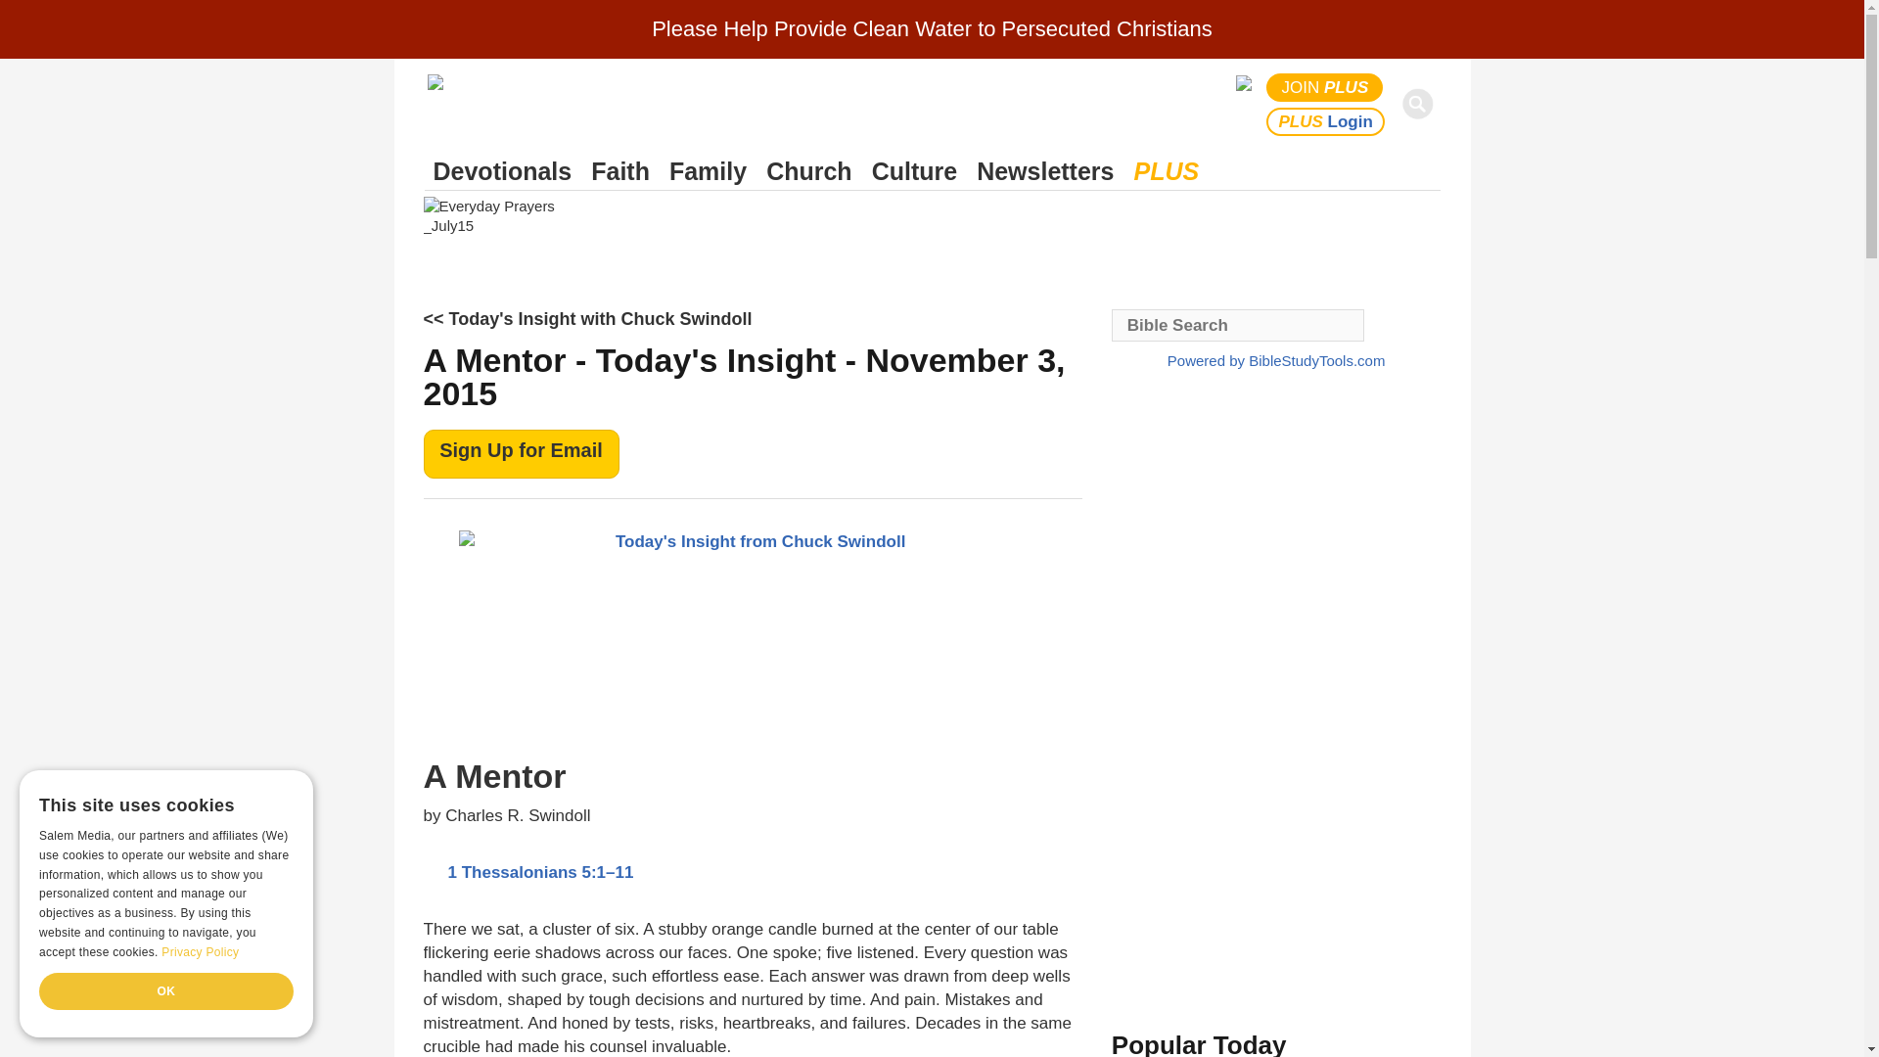  I want to click on Plus Login, so click(1325, 121).